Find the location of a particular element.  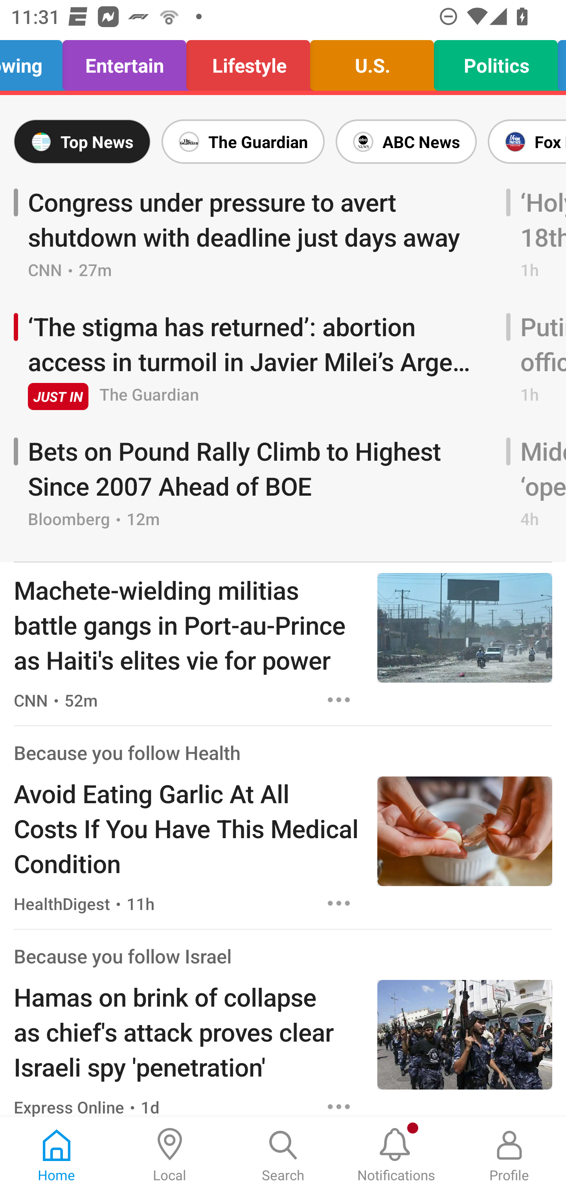

Politics is located at coordinates (496, 62).